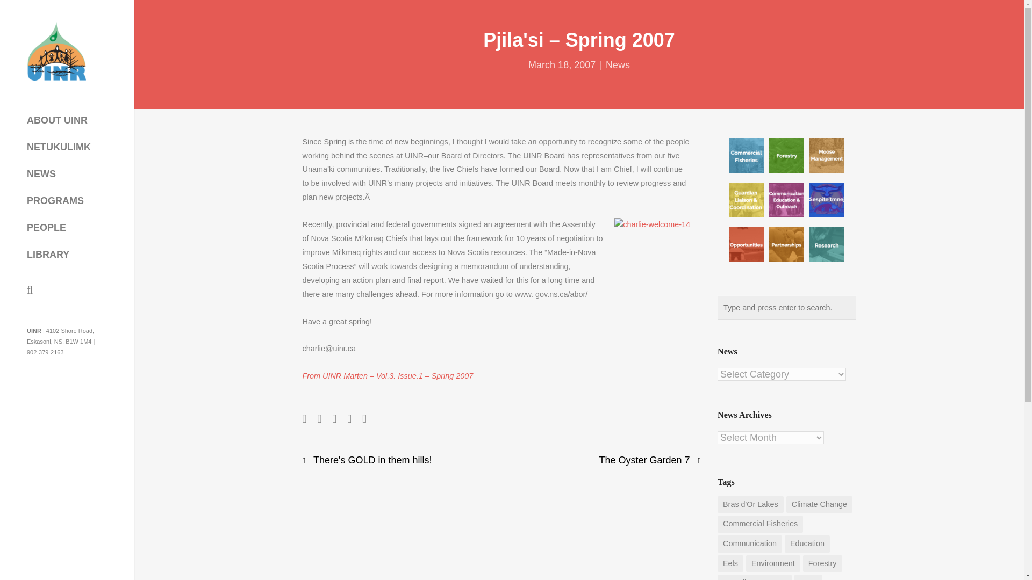 The width and height of the screenshot is (1032, 580). Describe the element at coordinates (618, 64) in the screenshot. I see `News` at that location.